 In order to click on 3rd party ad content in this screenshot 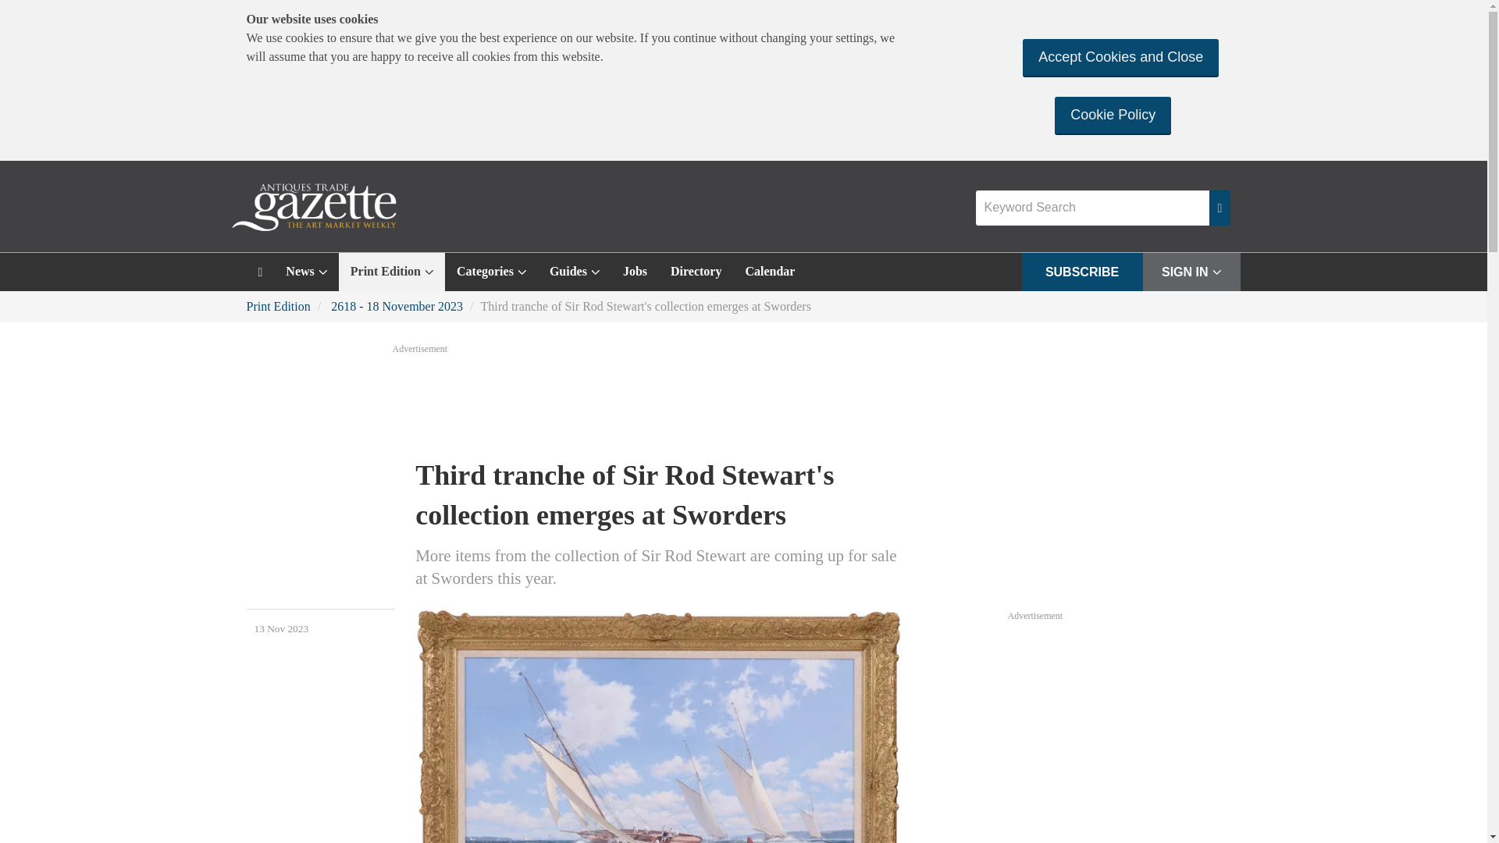, I will do `click(1124, 733)`.